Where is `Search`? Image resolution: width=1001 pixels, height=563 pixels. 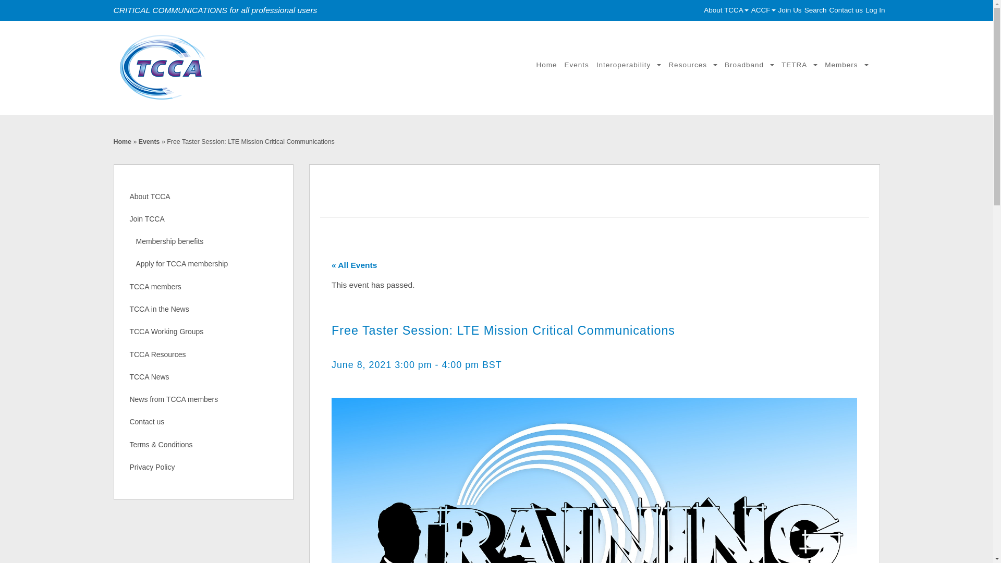 Search is located at coordinates (815, 10).